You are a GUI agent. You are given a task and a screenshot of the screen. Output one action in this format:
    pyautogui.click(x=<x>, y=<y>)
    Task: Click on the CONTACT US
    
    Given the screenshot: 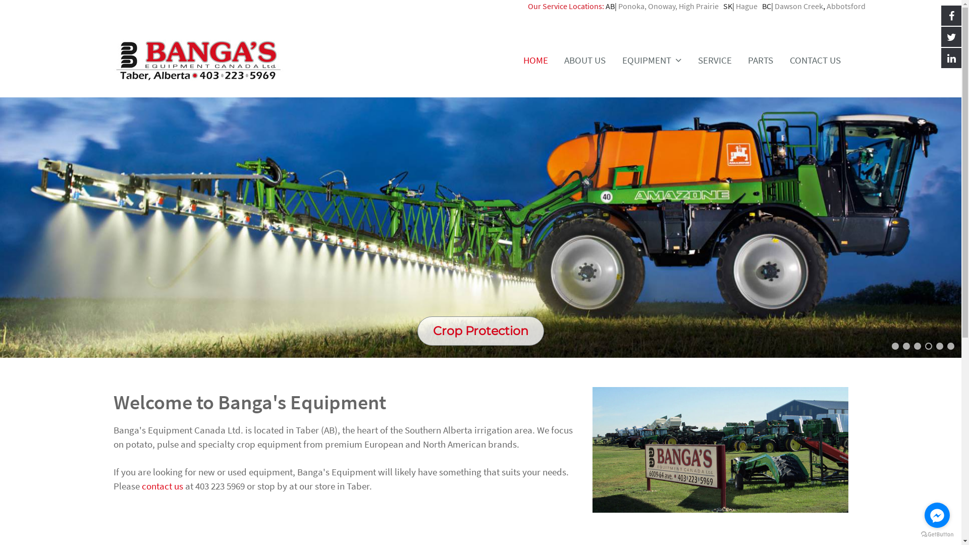 What is the action you would take?
    pyautogui.click(x=816, y=60)
    